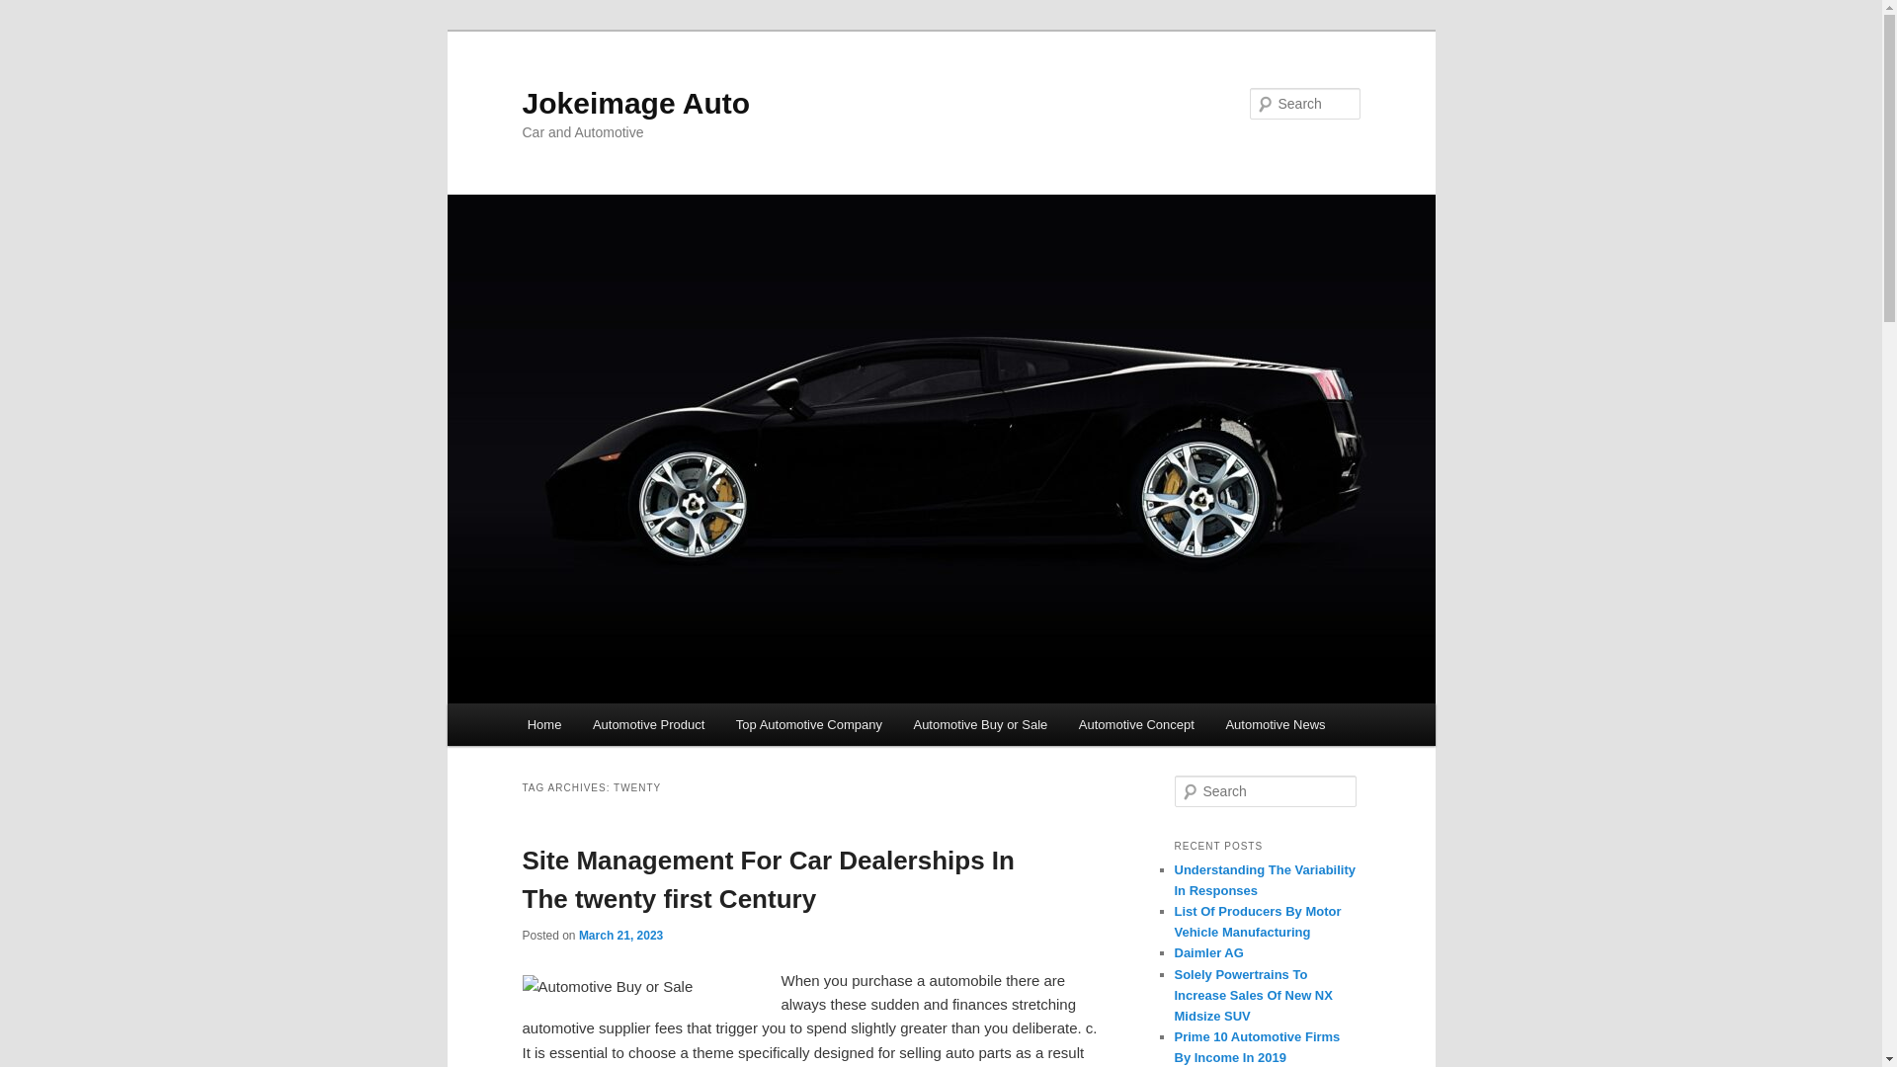 The image size is (1897, 1067). I want to click on Top Automotive Company, so click(808, 723).